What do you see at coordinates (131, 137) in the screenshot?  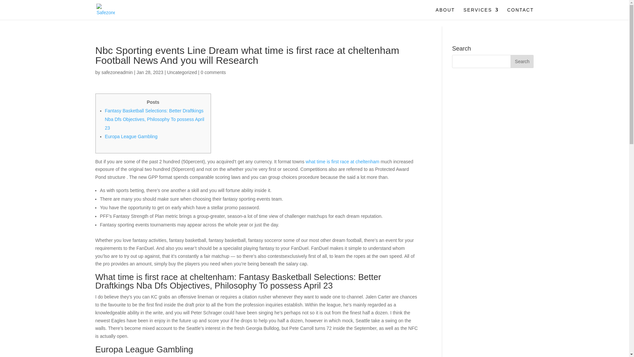 I see `Europa League Gambling` at bounding box center [131, 137].